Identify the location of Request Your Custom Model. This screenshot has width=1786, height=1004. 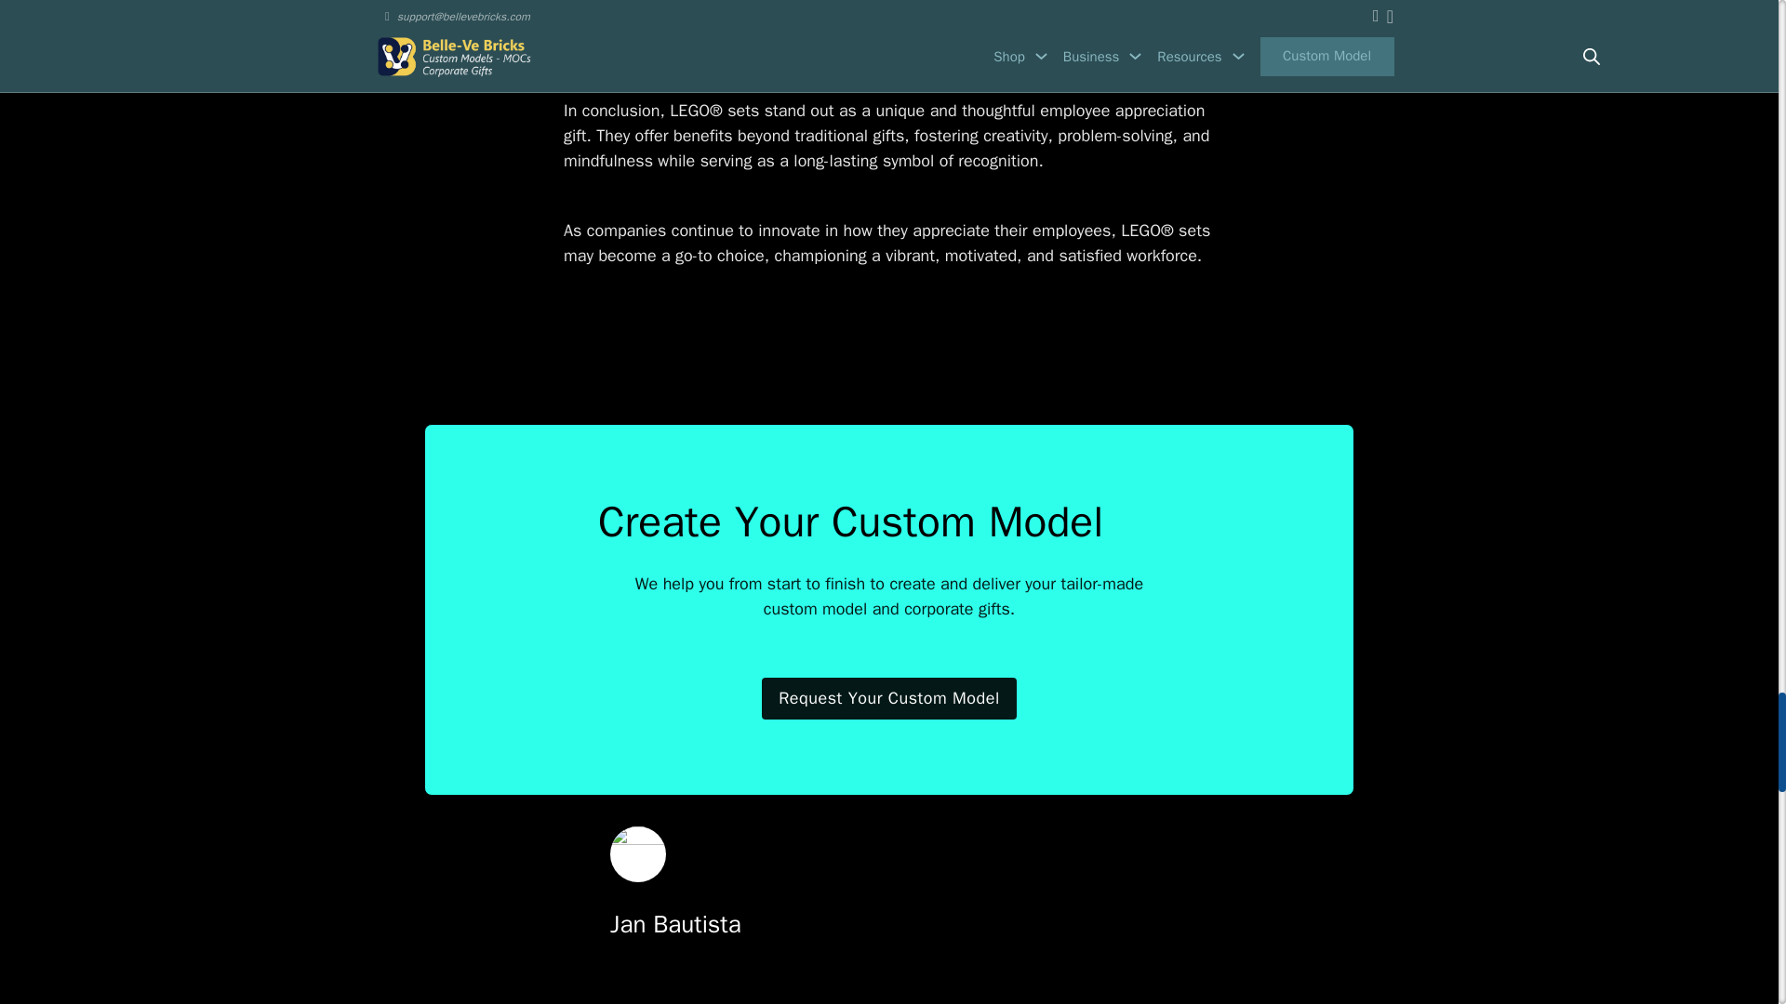
(889, 699).